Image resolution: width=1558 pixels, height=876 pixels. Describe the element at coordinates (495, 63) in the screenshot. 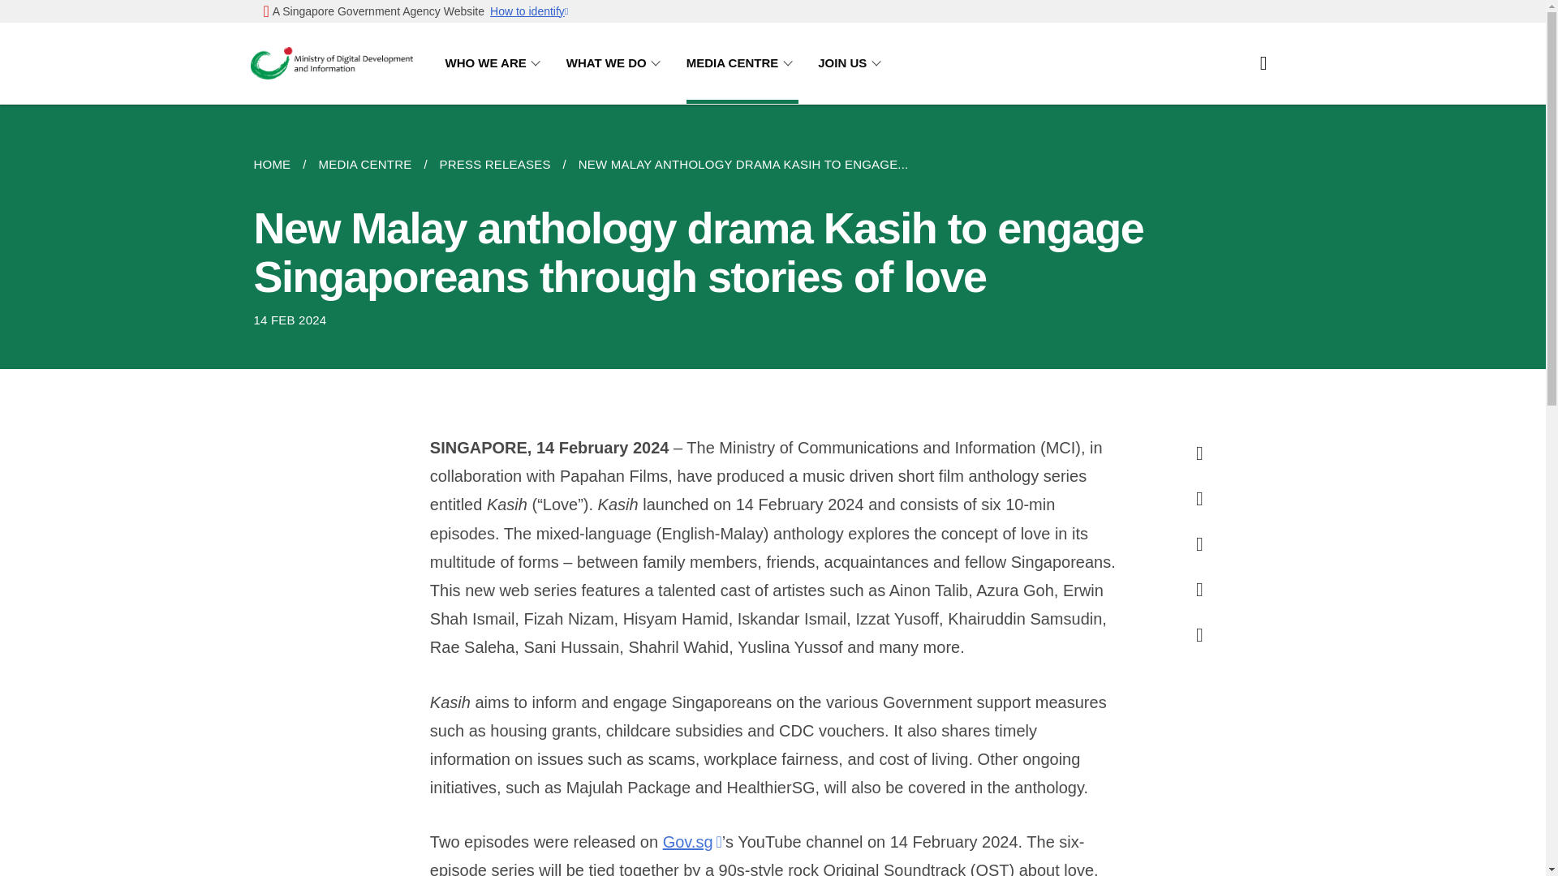

I see `WHO WE ARE` at that location.